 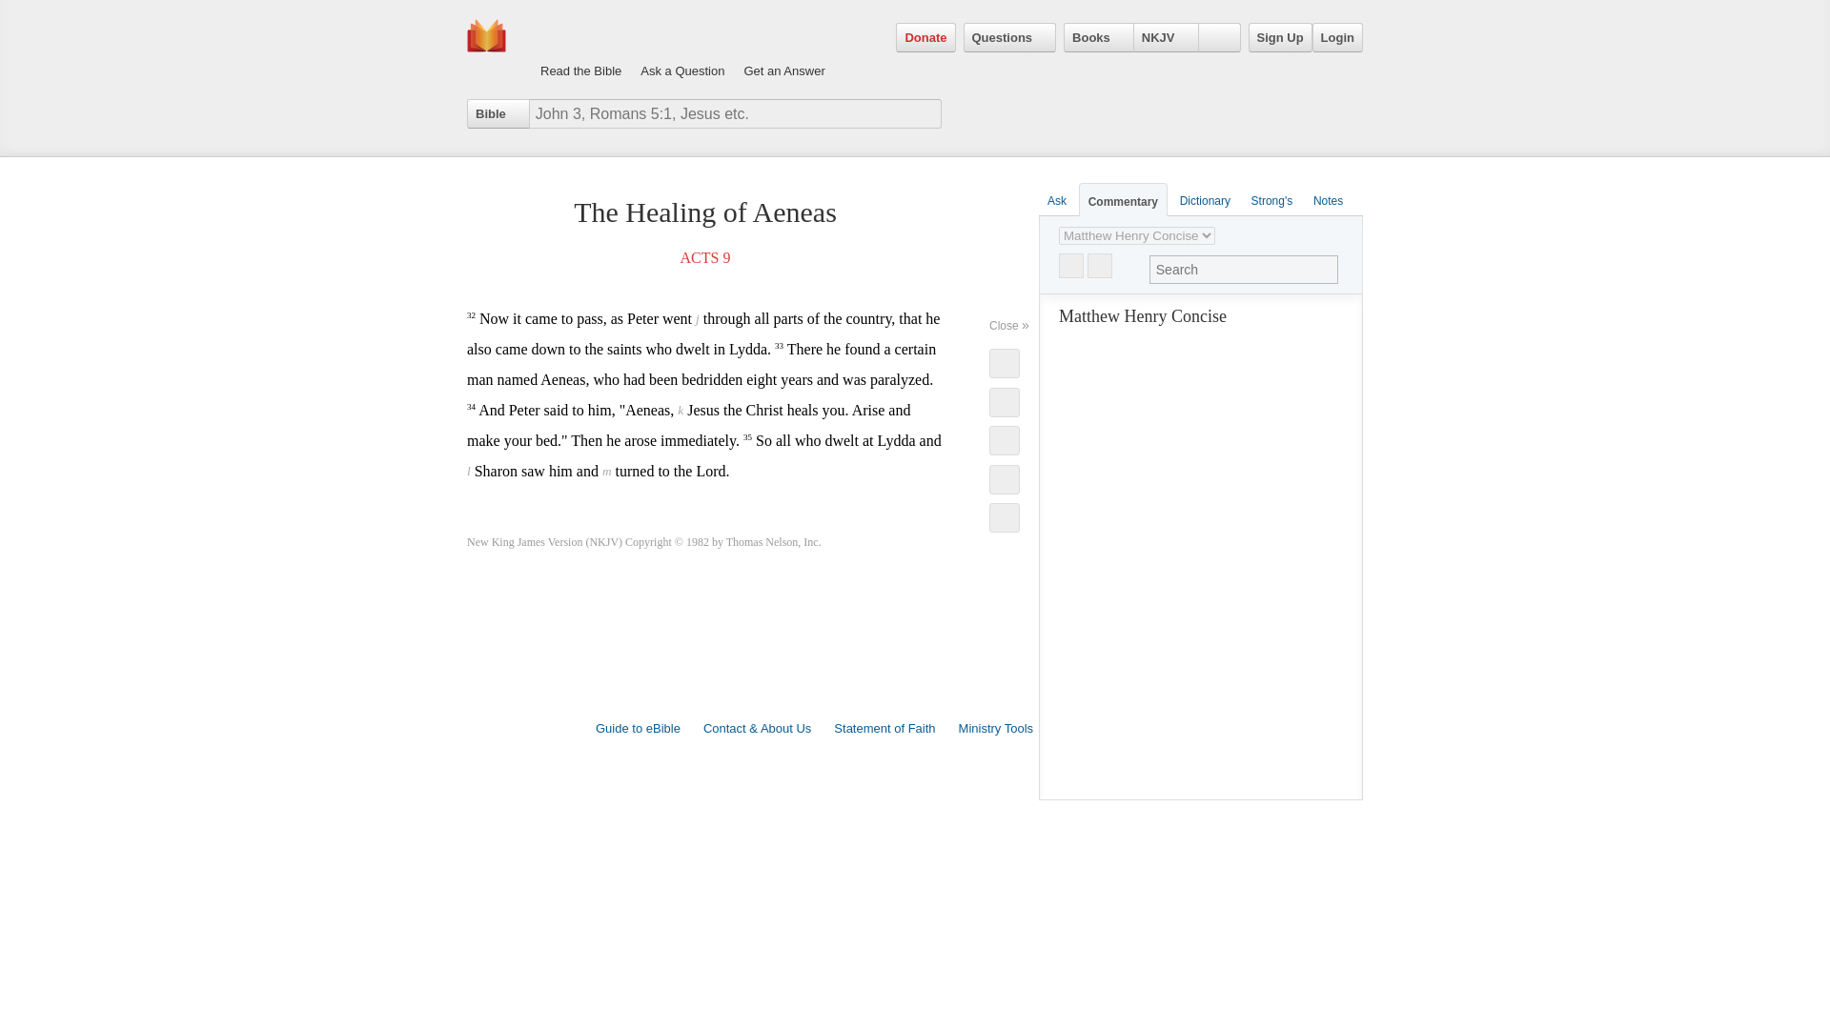 I want to click on Books, so click(x=1098, y=37).